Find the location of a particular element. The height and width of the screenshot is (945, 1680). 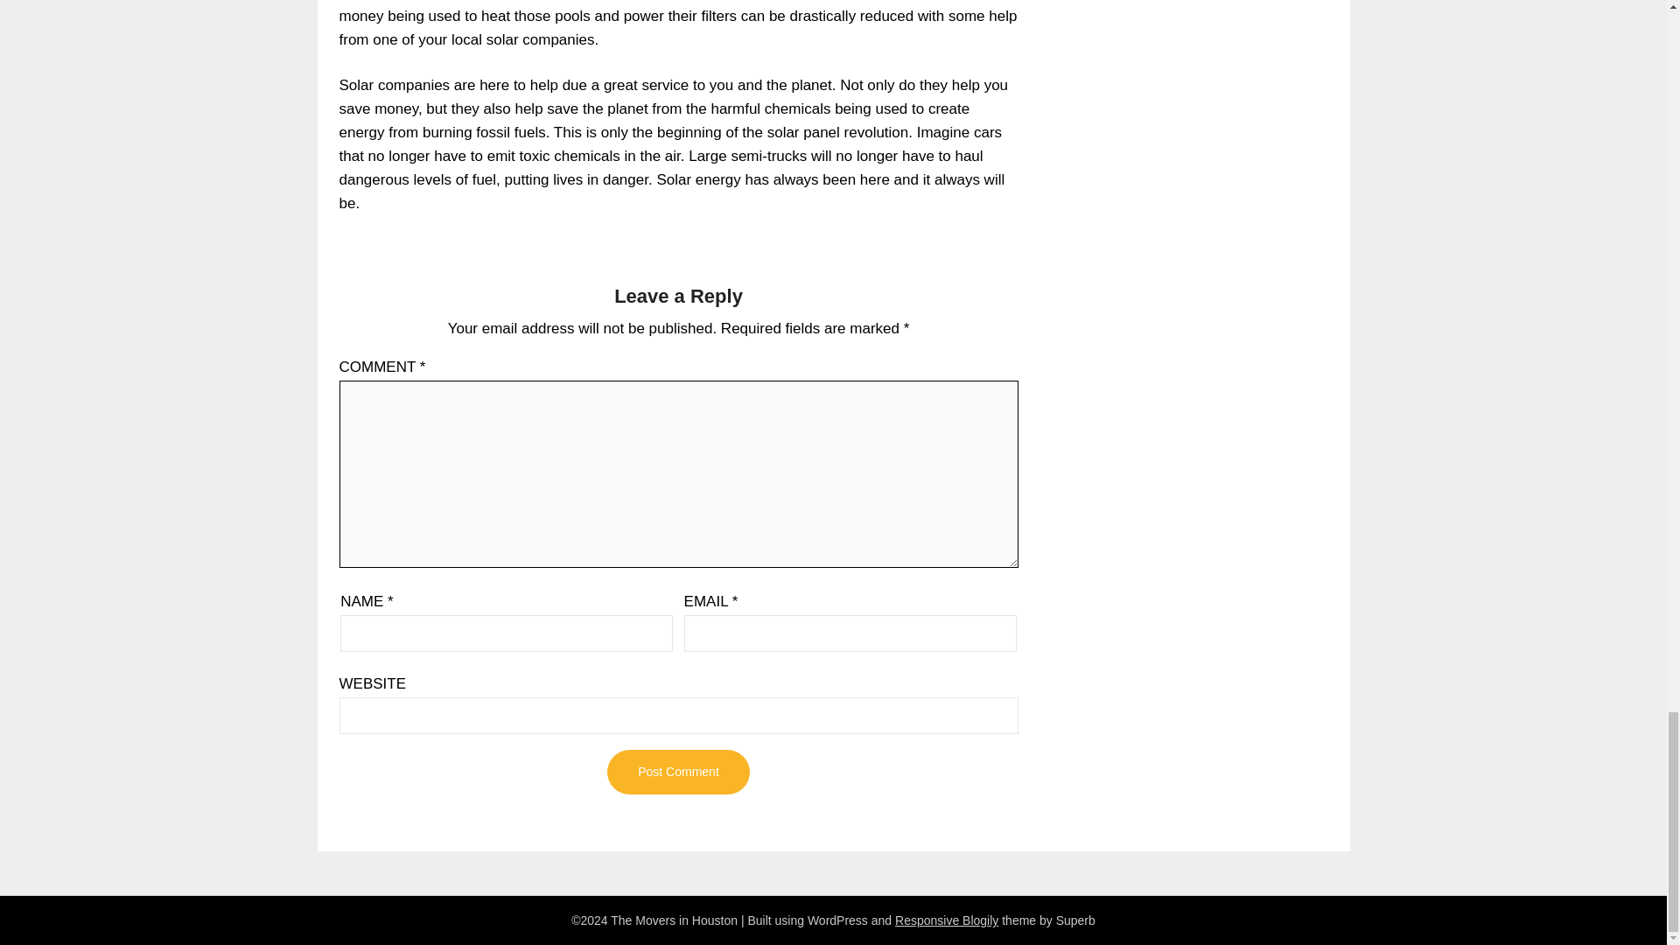

Post Comment is located at coordinates (677, 772).